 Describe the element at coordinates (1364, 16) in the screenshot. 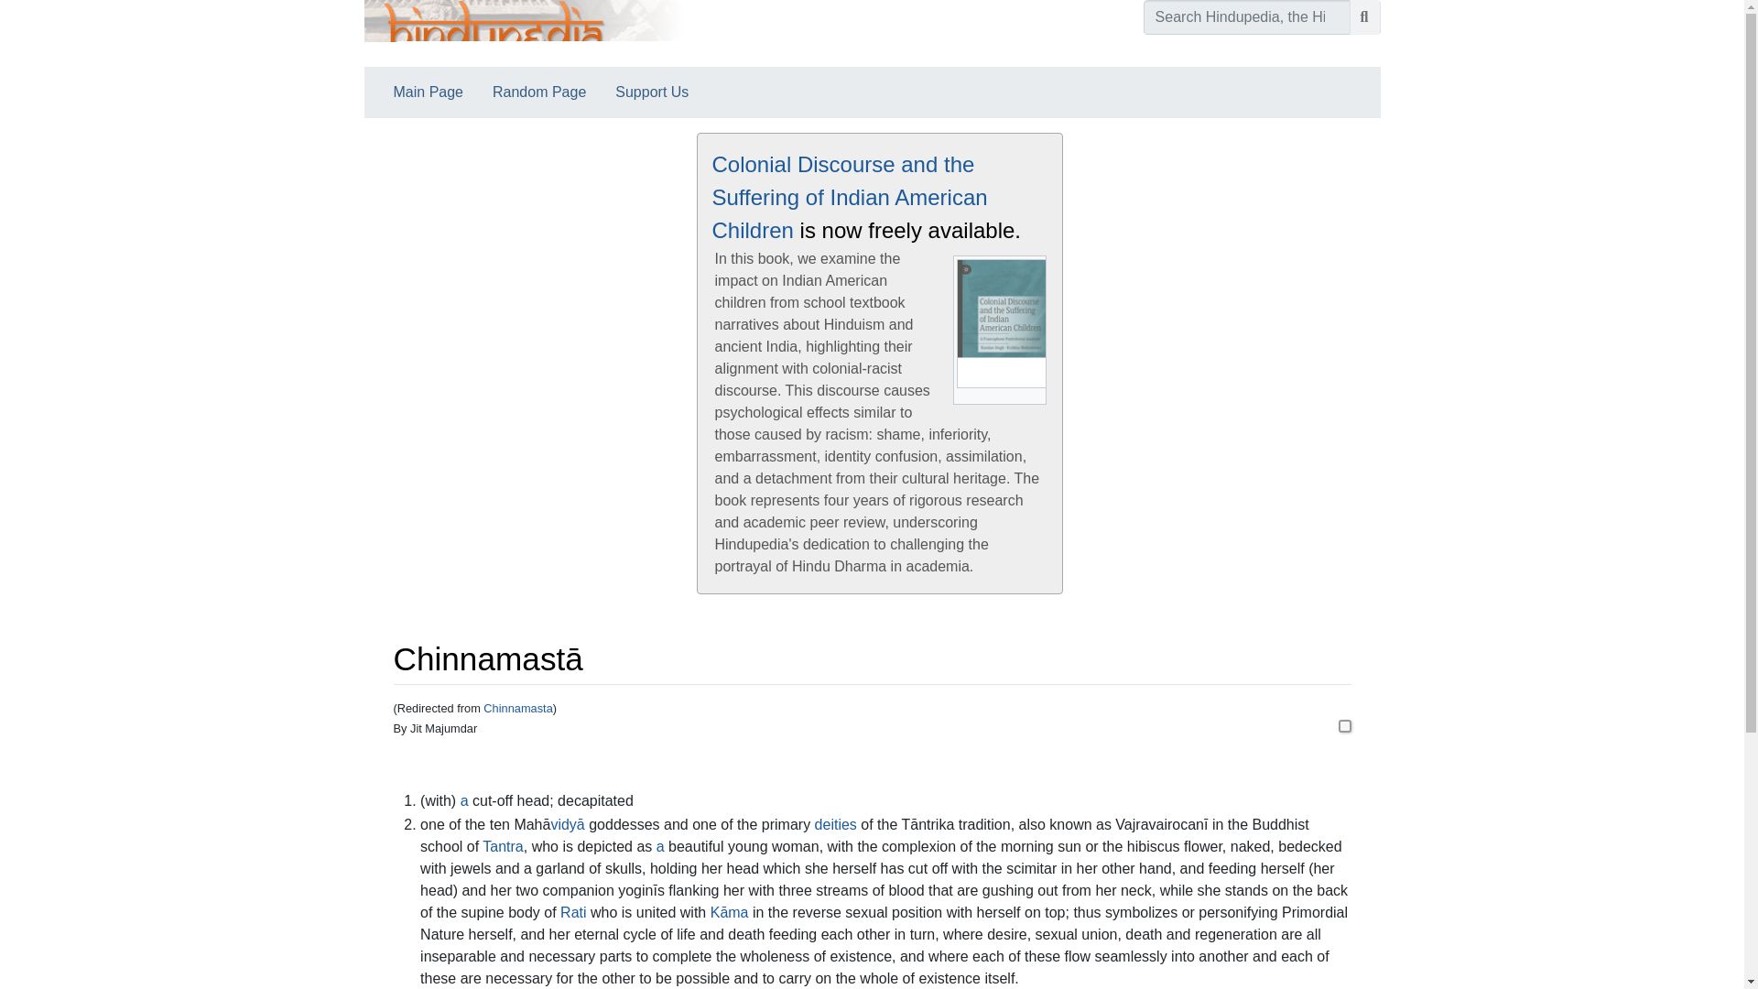

I see `Go to a page with this exact name if it exists` at that location.